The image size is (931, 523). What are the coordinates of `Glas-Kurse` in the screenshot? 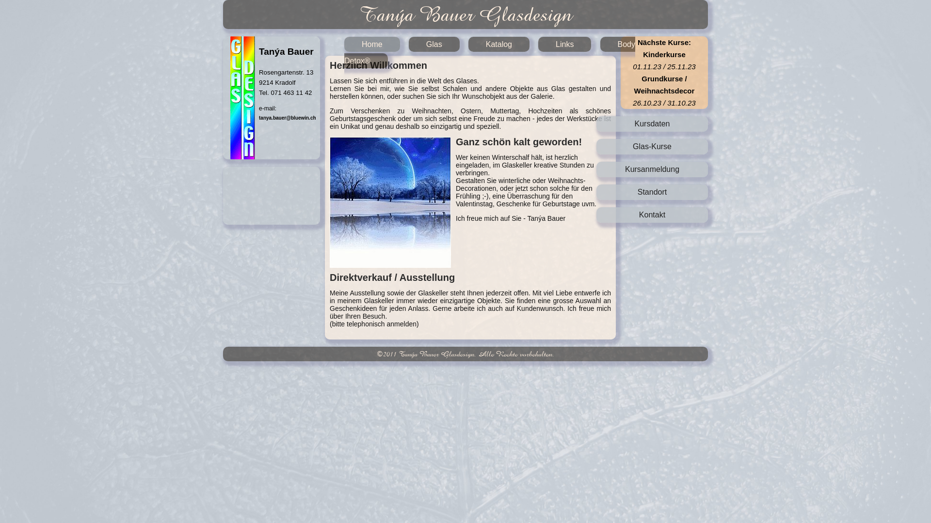 It's located at (652, 147).